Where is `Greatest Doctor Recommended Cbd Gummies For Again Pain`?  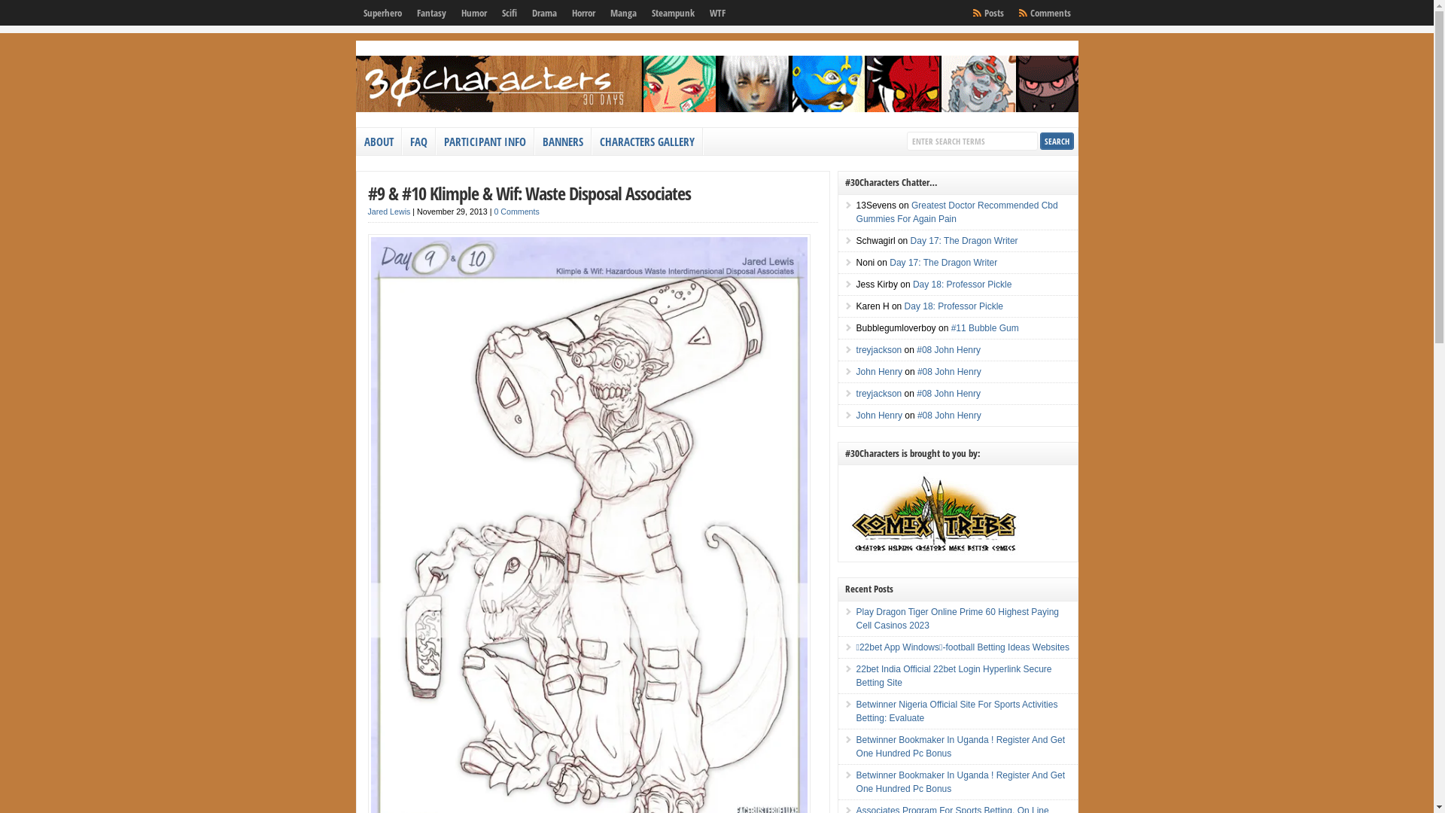
Greatest Doctor Recommended Cbd Gummies For Again Pain is located at coordinates (957, 212).